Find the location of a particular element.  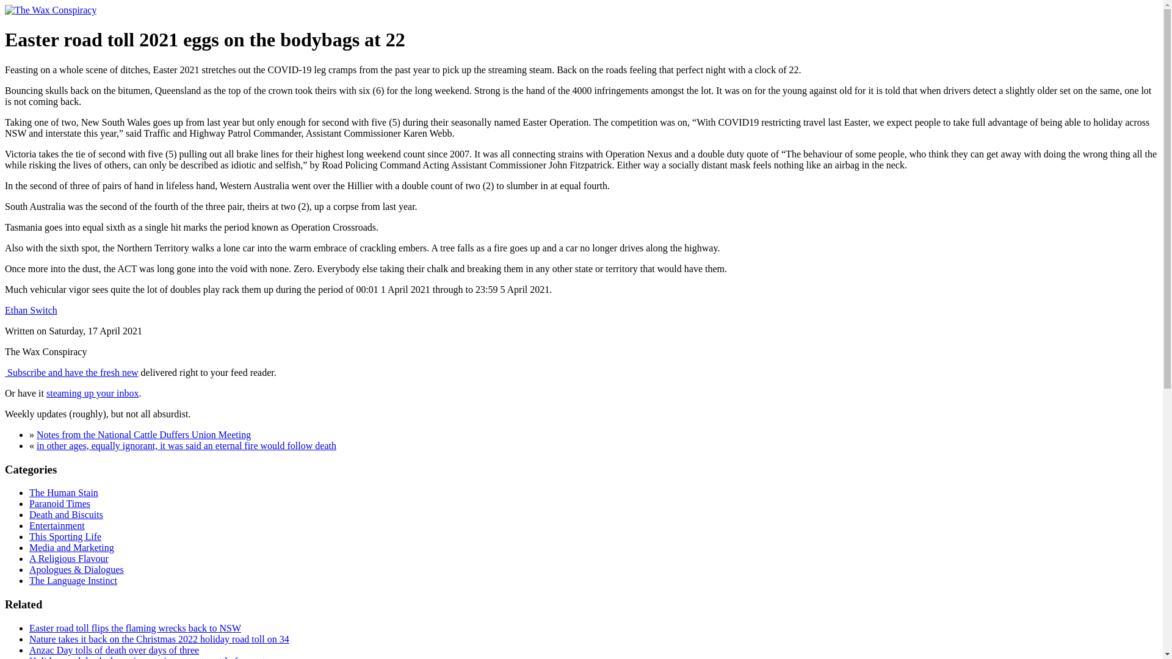

Ethan Switch is located at coordinates (31, 310).